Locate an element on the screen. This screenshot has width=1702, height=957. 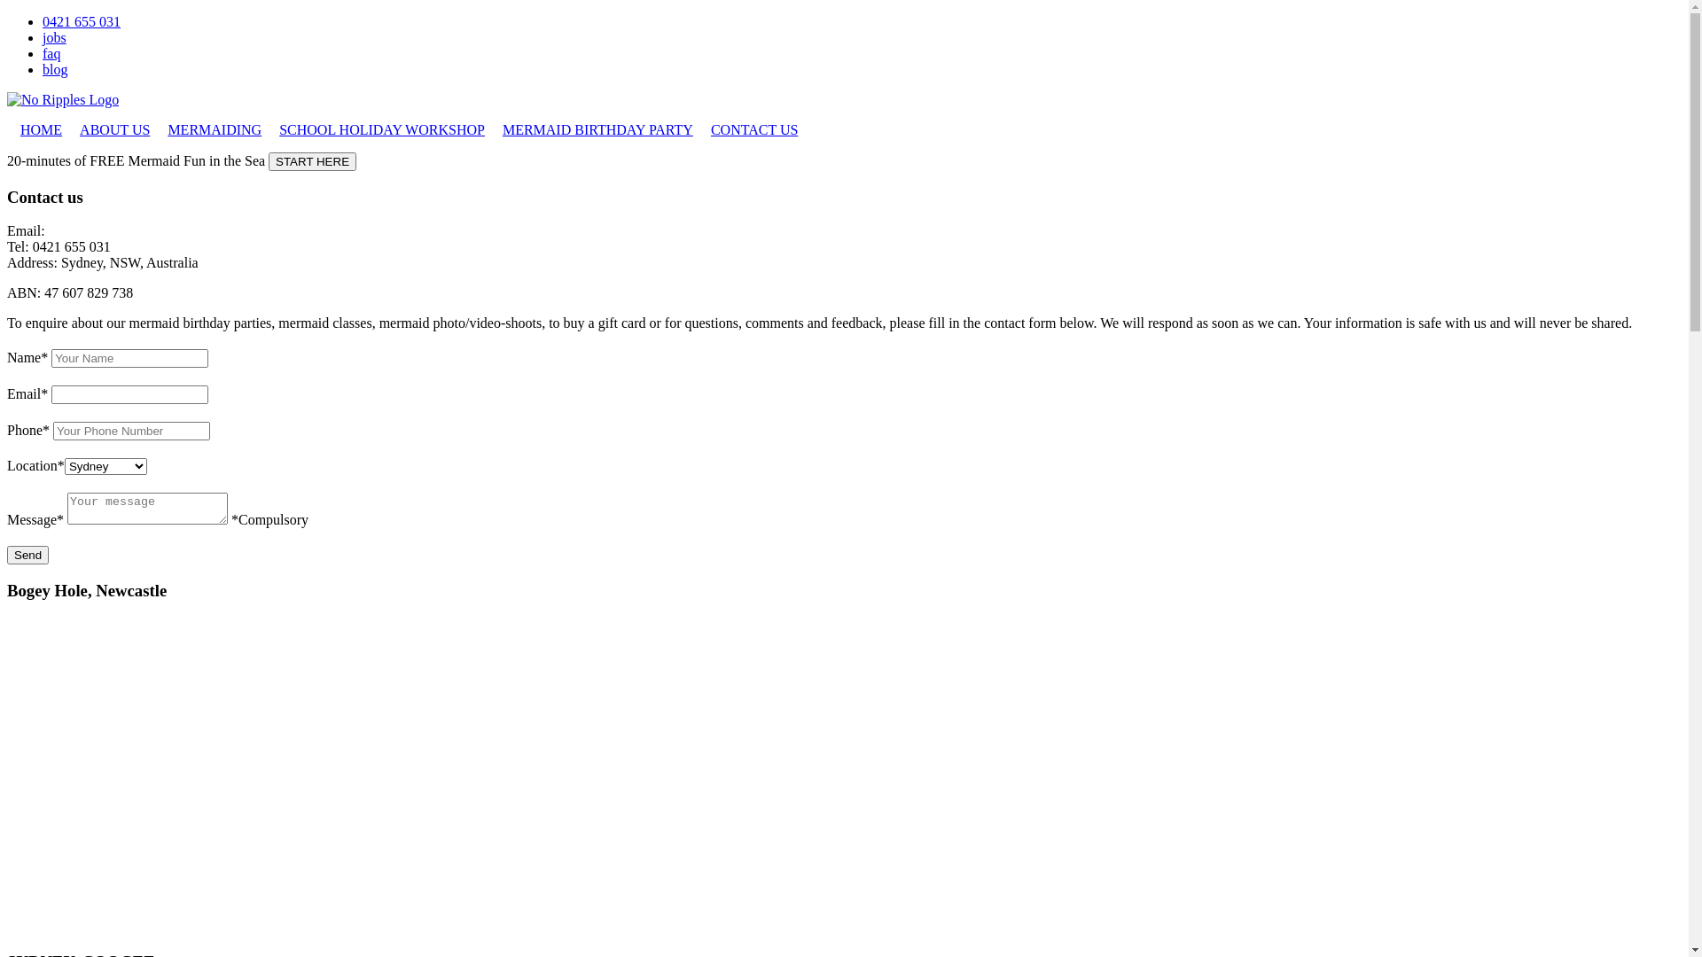
MERMAID BIRTHDAY PARTY is located at coordinates (597, 129).